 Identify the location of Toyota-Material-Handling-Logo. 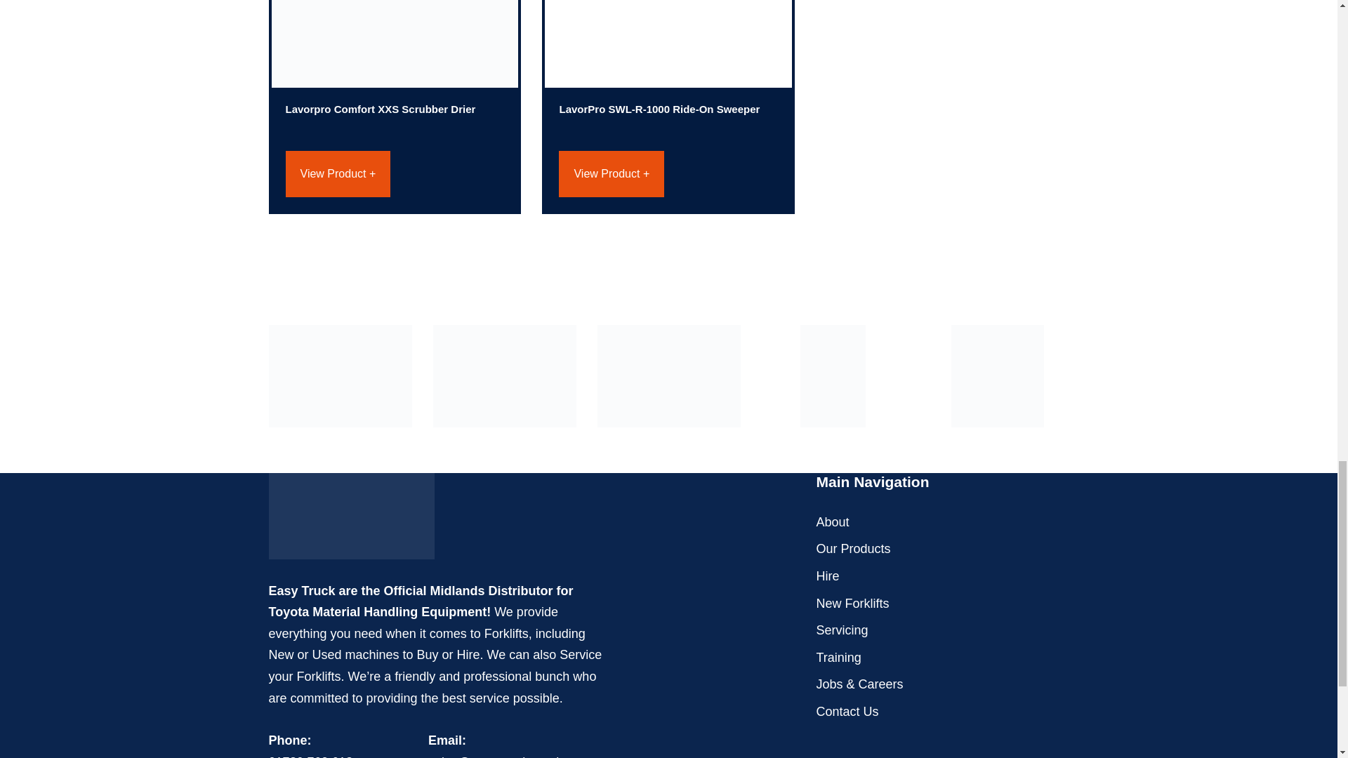
(340, 376).